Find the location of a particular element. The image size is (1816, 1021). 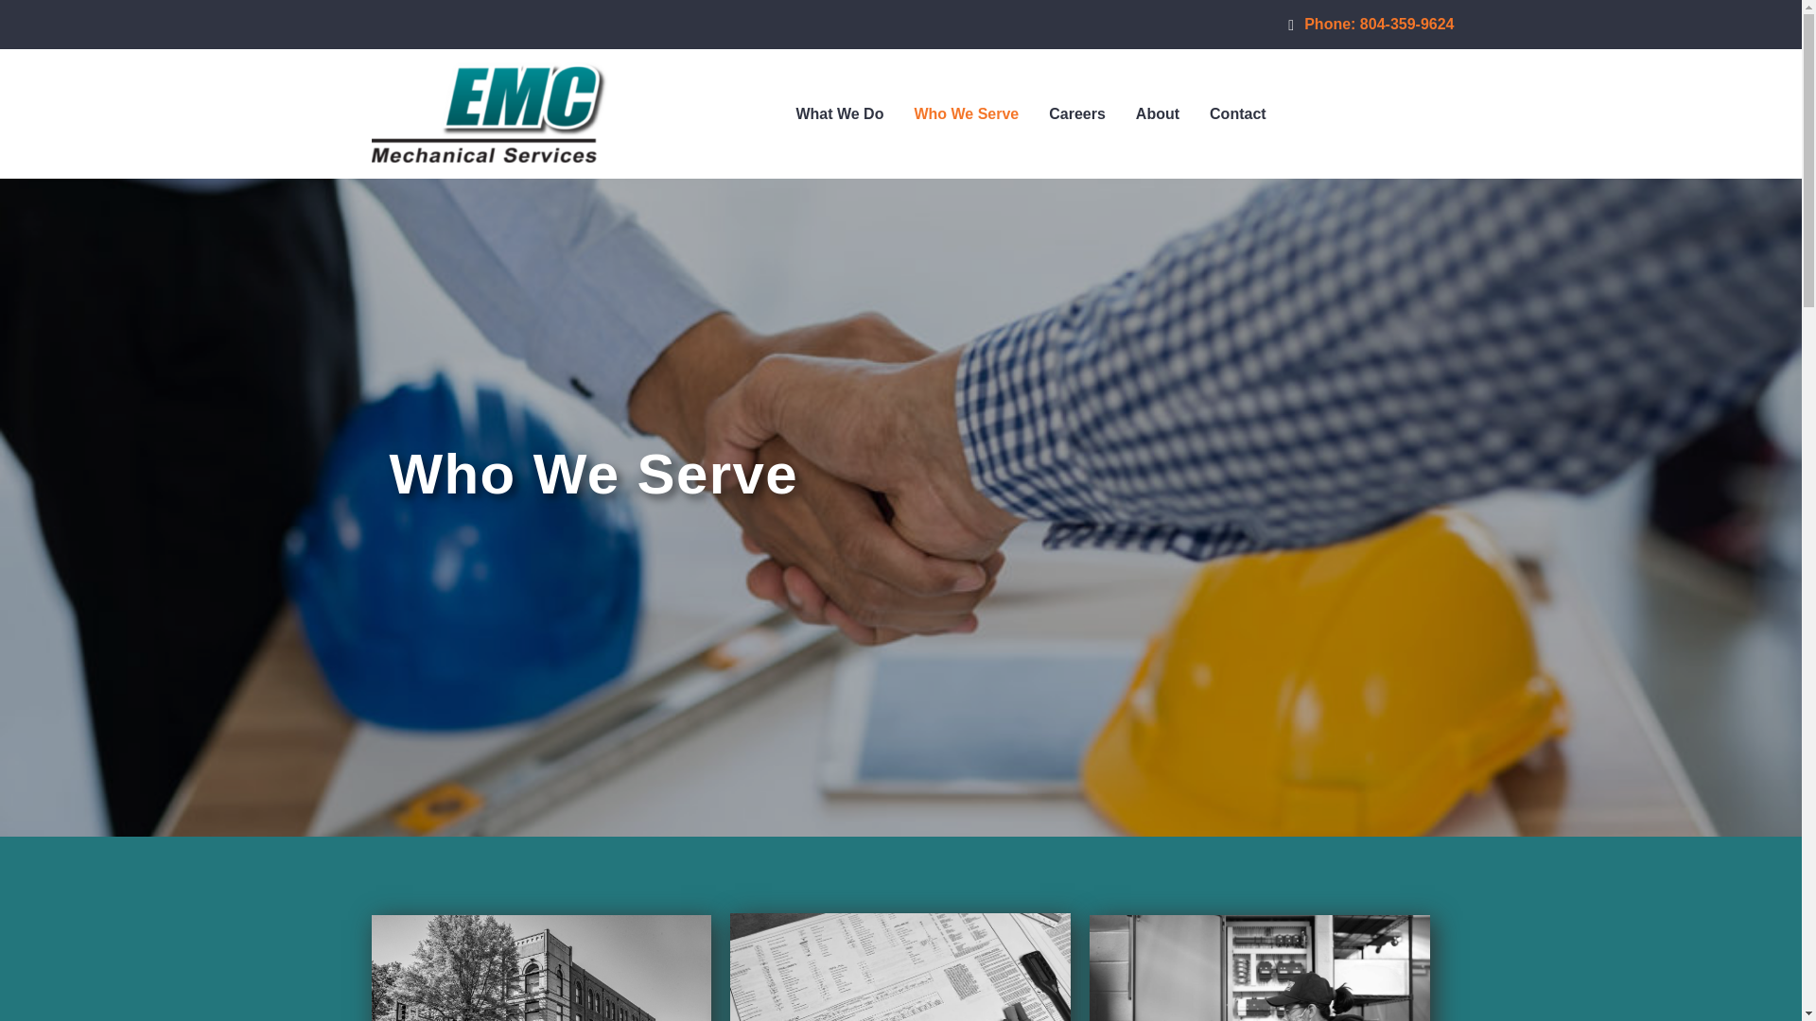

Careers is located at coordinates (1076, 113).